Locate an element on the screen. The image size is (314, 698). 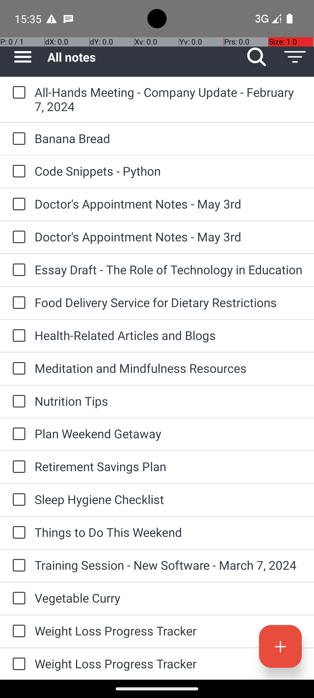
to-do: Nutrition Tips is located at coordinates (17, 402).